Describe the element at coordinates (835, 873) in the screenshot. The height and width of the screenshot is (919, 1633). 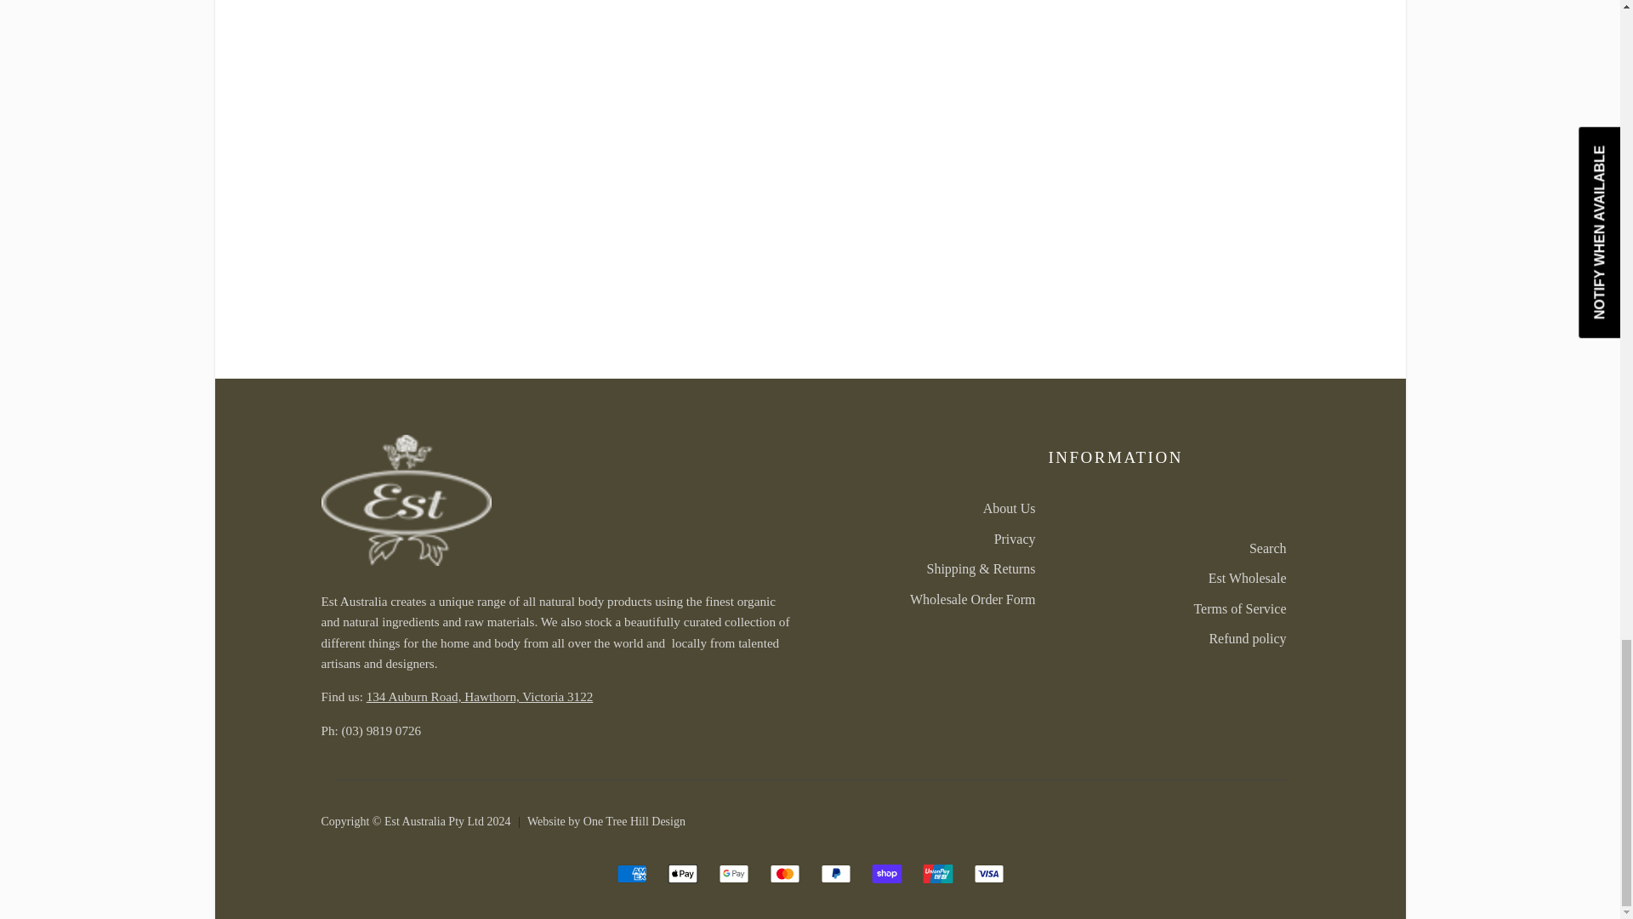
I see `PayPal` at that location.